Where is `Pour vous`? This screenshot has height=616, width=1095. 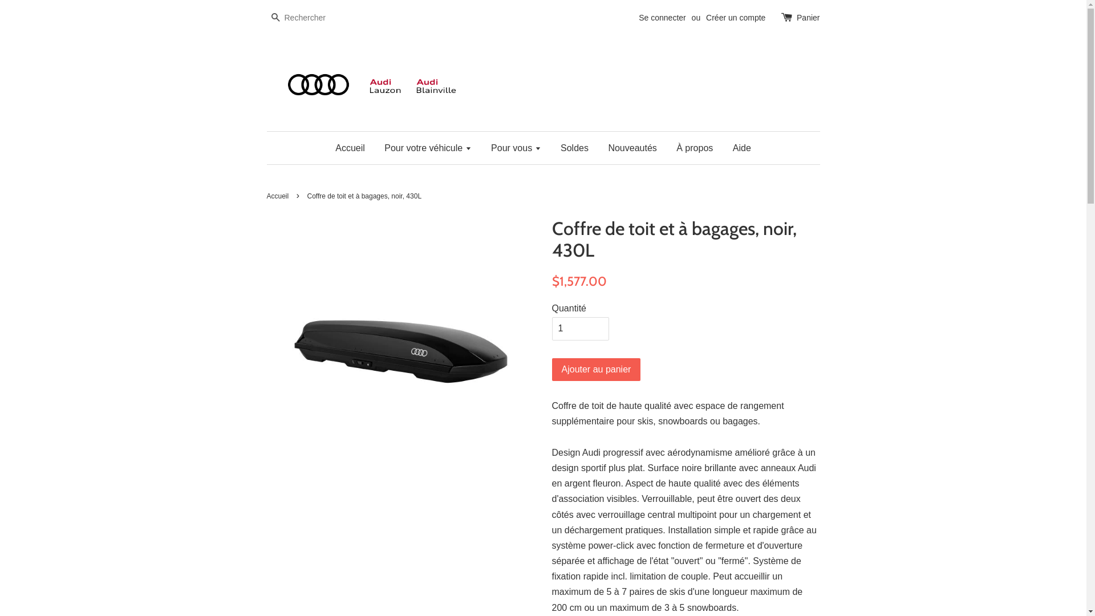 Pour vous is located at coordinates (516, 148).